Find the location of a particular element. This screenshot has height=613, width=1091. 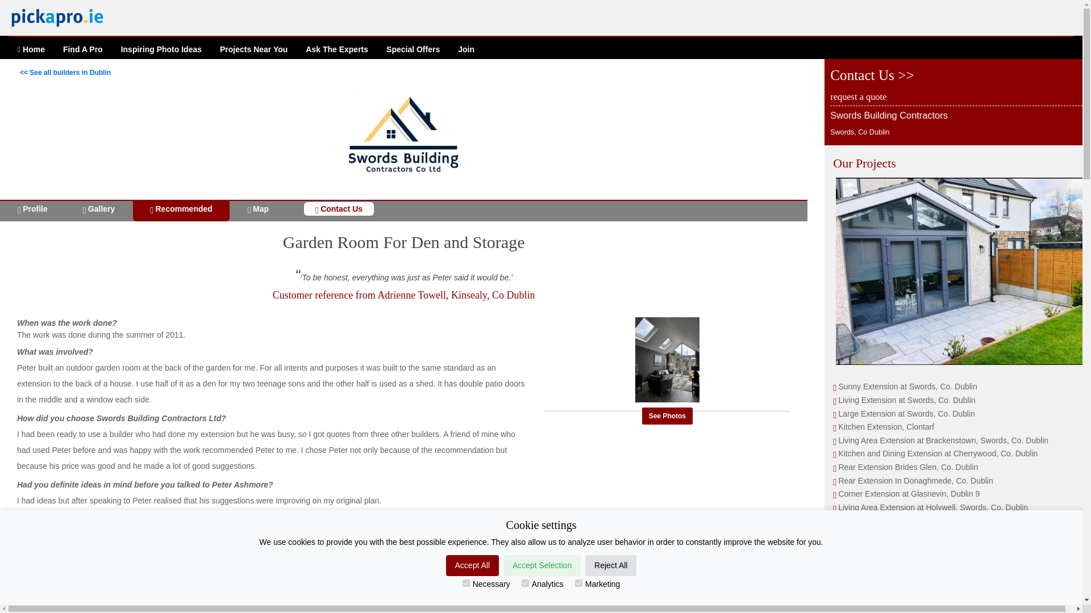

Ask The Experts is located at coordinates (337, 50).